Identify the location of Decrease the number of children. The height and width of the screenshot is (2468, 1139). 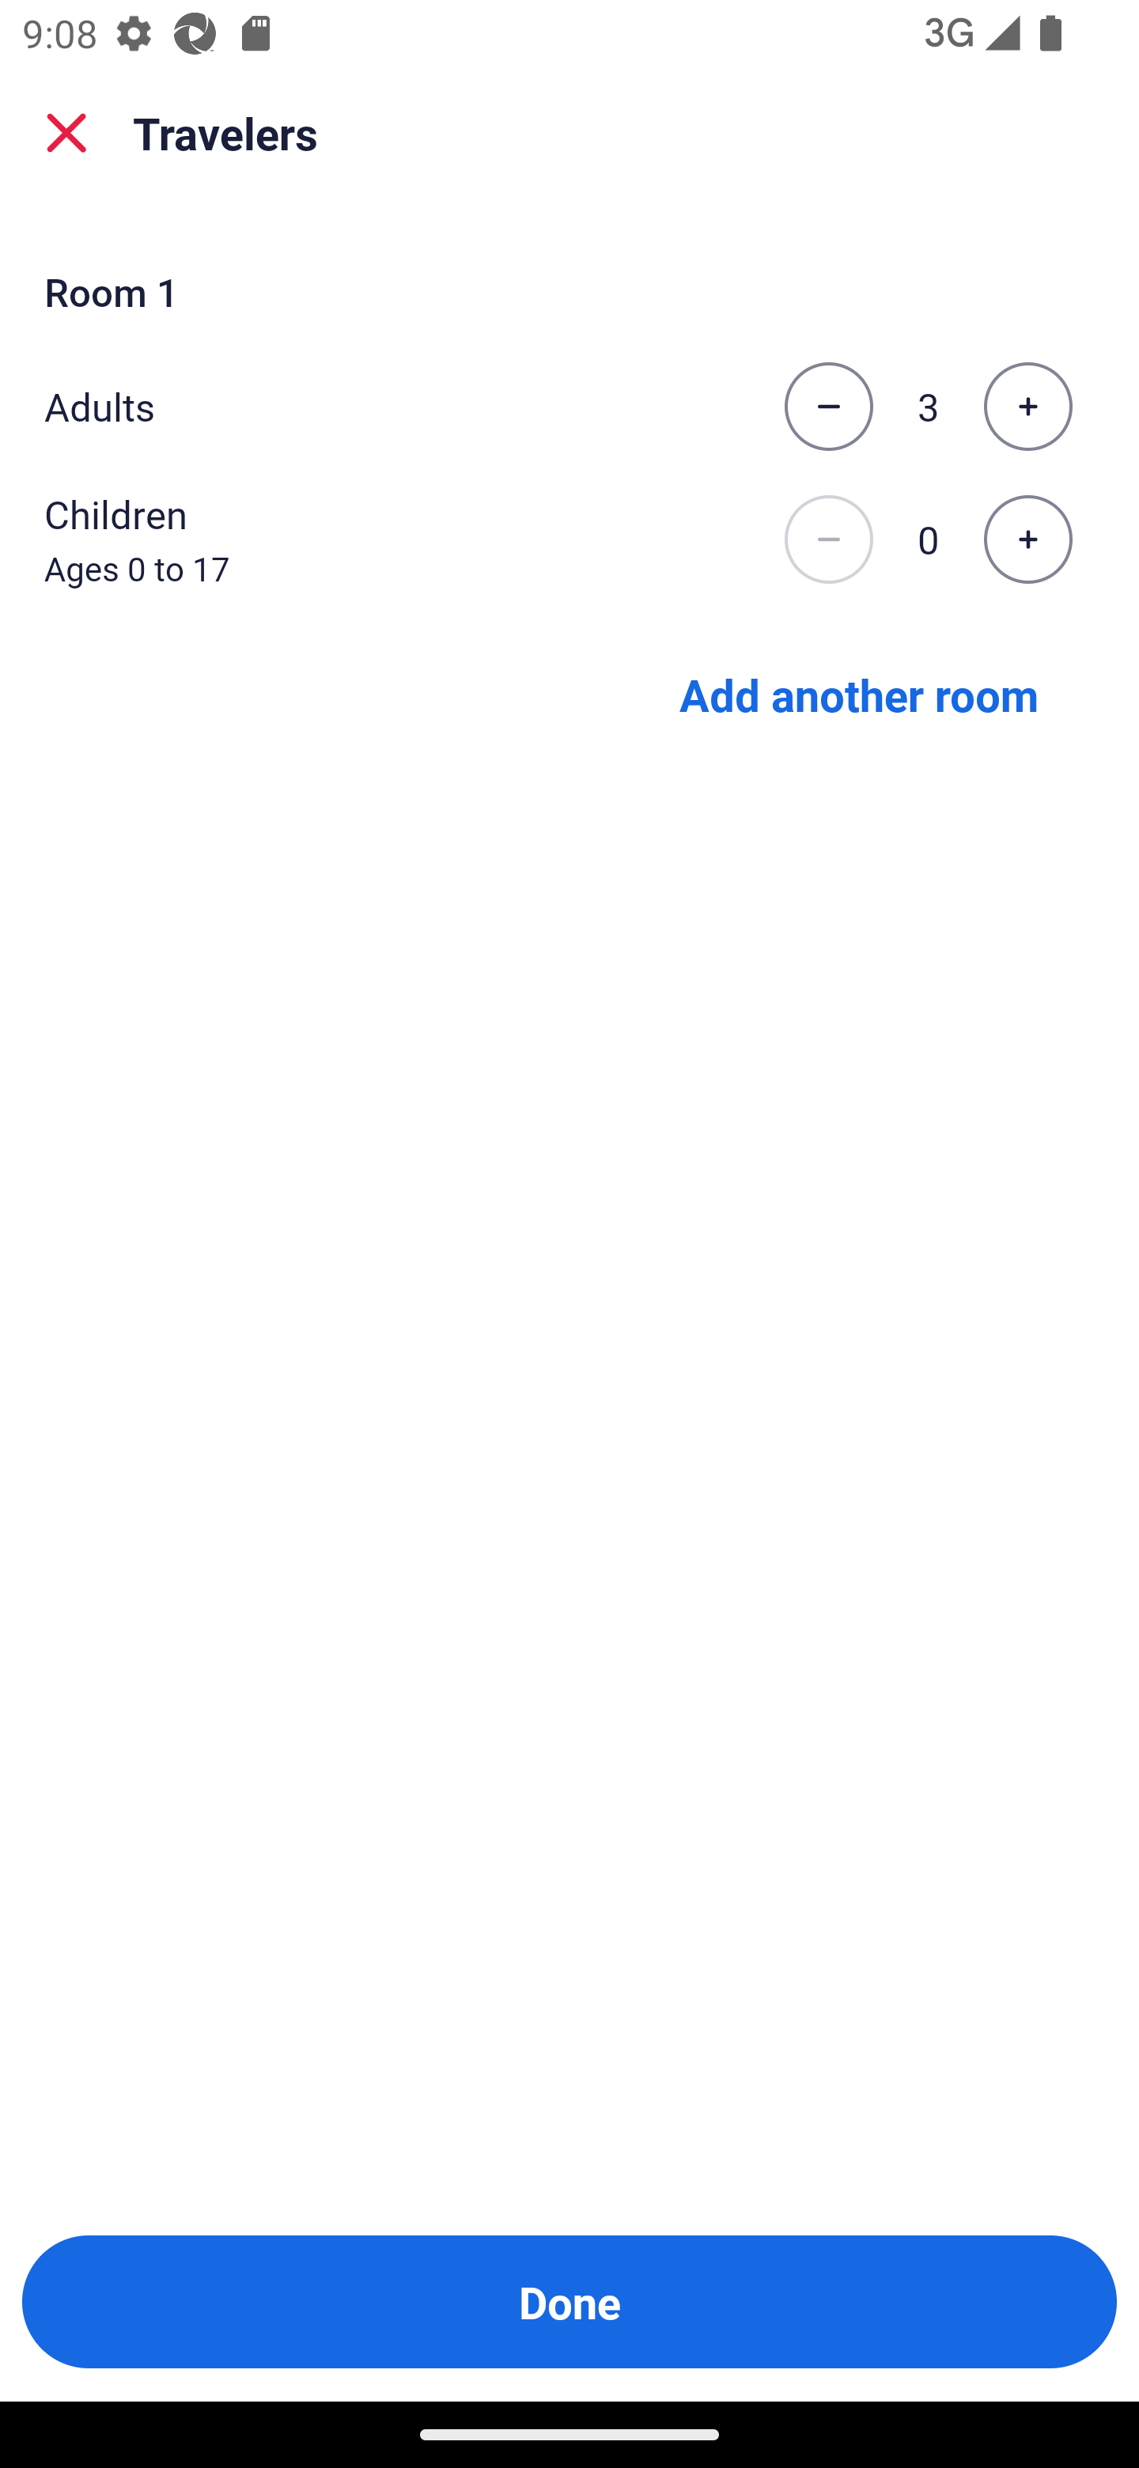
(828, 540).